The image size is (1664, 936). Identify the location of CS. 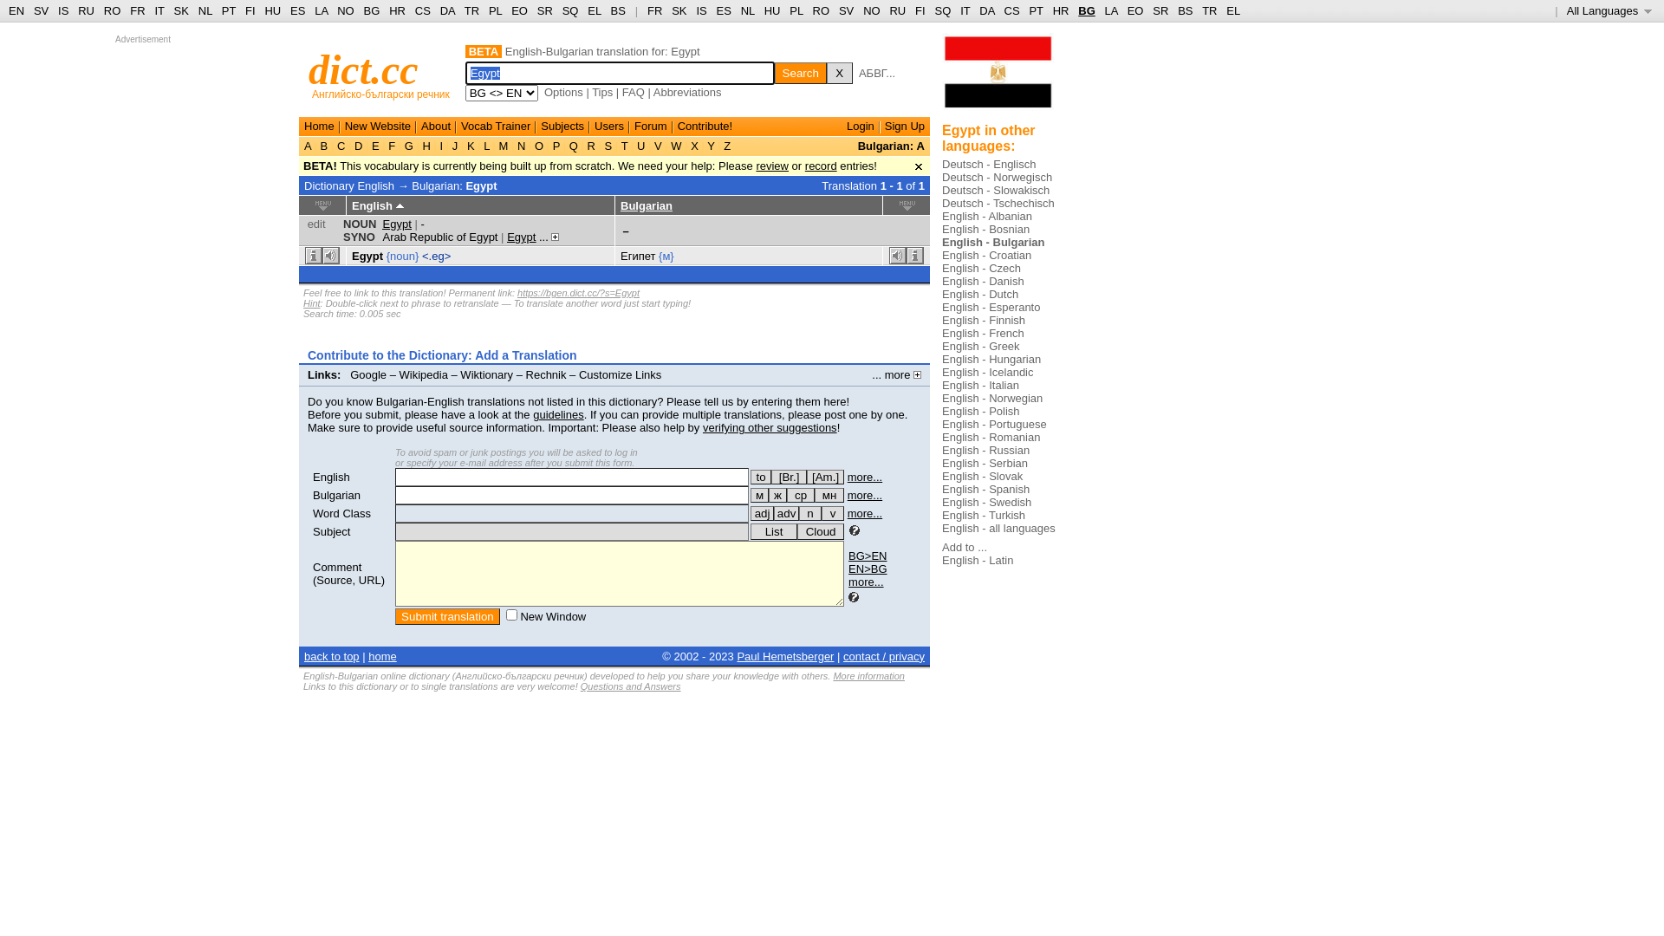
(1011, 10).